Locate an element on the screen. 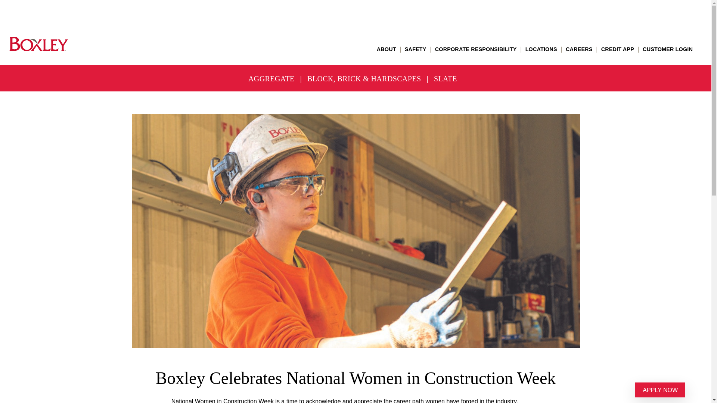  SLATE is located at coordinates (445, 79).